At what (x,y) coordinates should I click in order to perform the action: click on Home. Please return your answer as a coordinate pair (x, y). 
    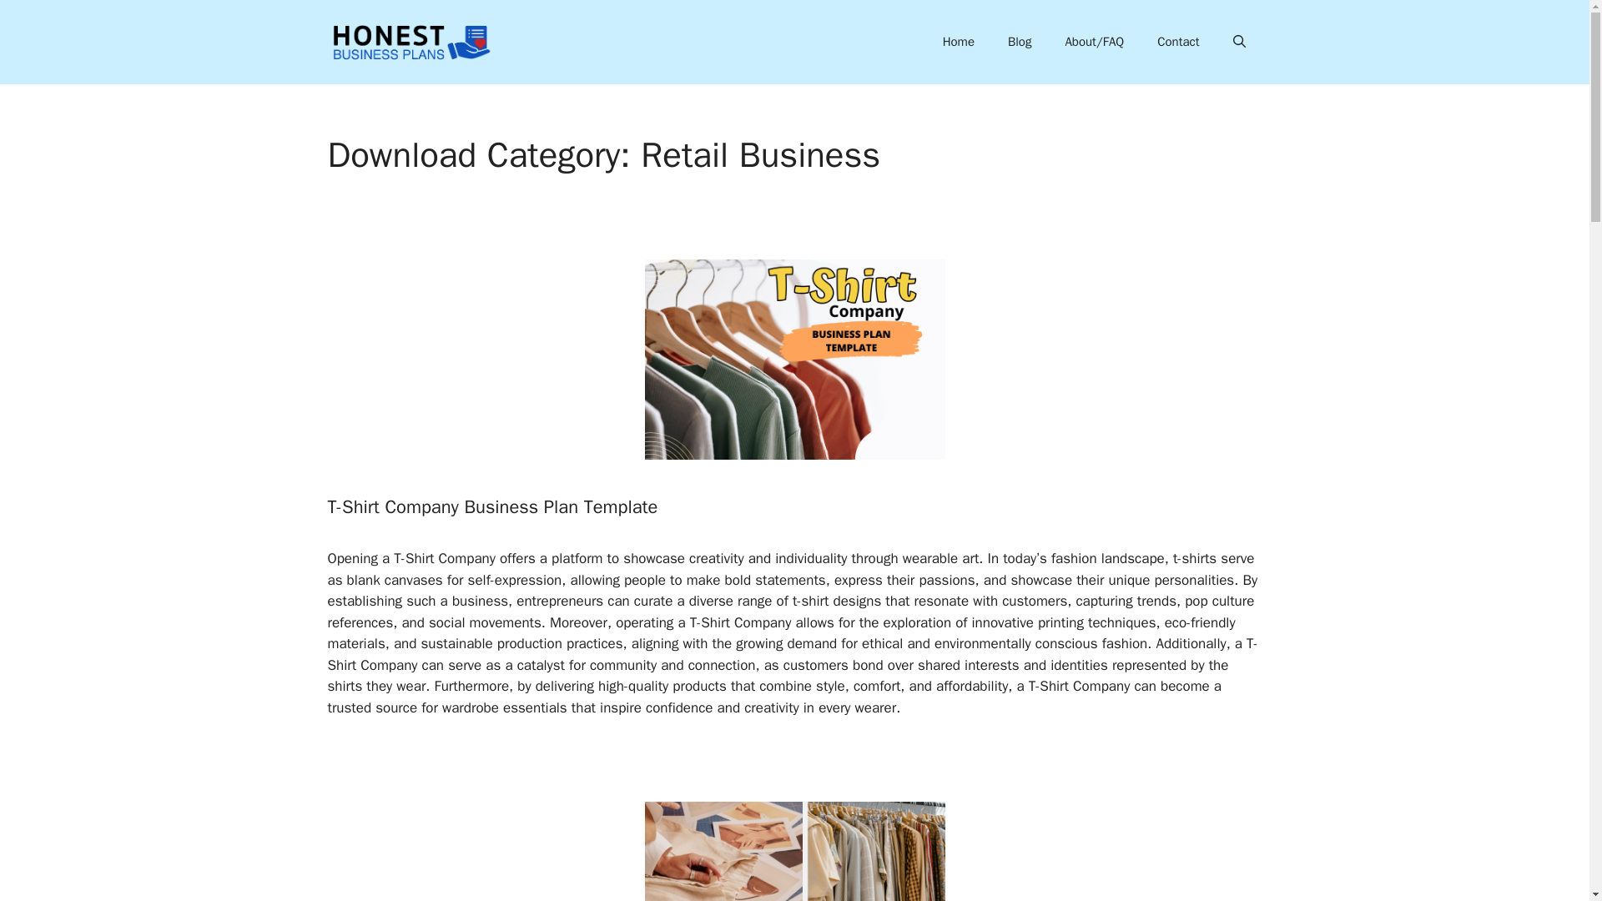
    Looking at the image, I should click on (958, 42).